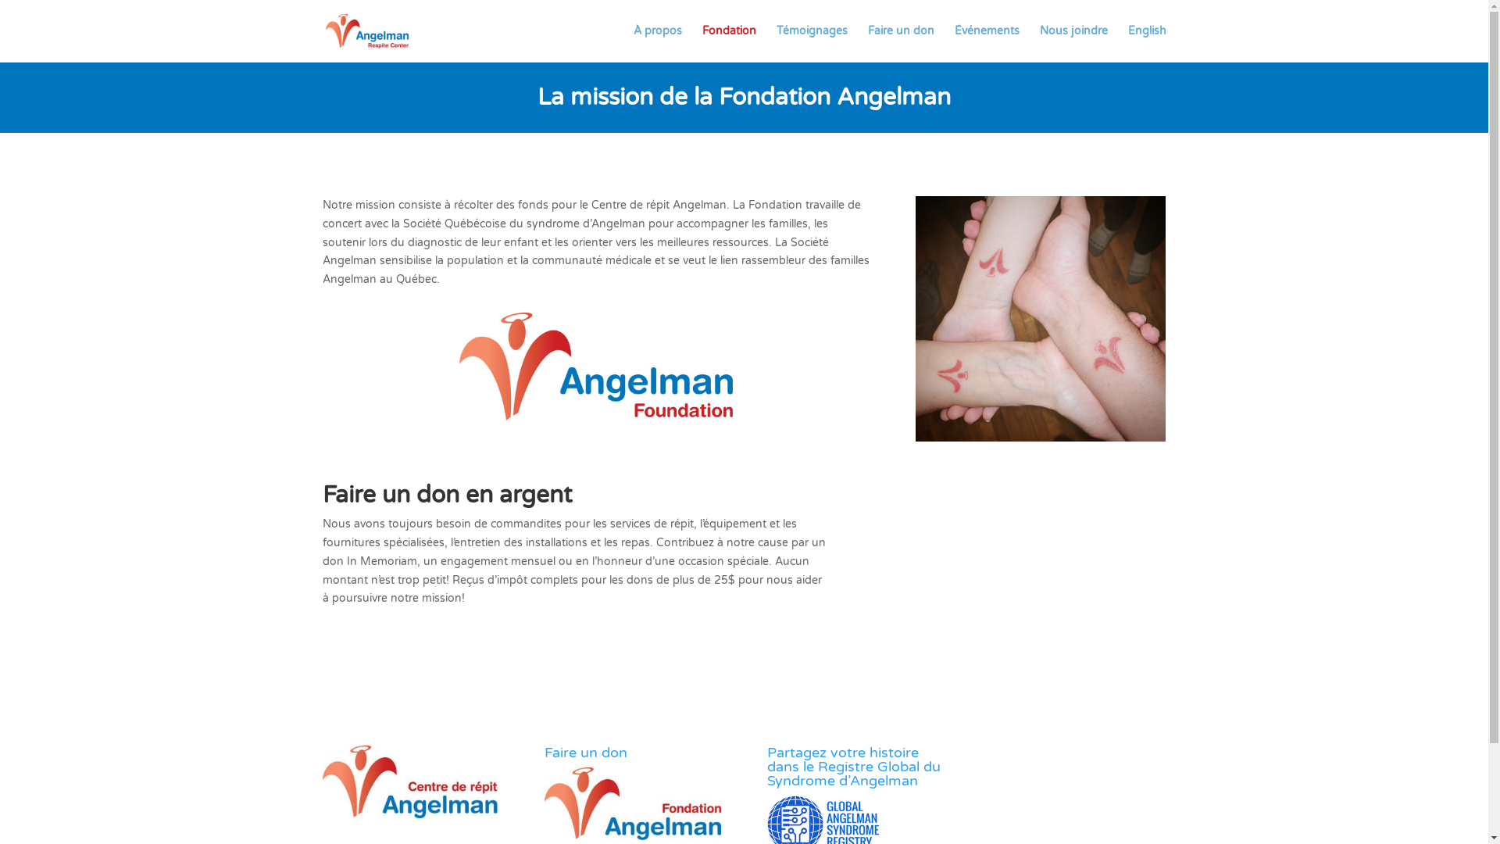  I want to click on Nous joindre, so click(1073, 44).